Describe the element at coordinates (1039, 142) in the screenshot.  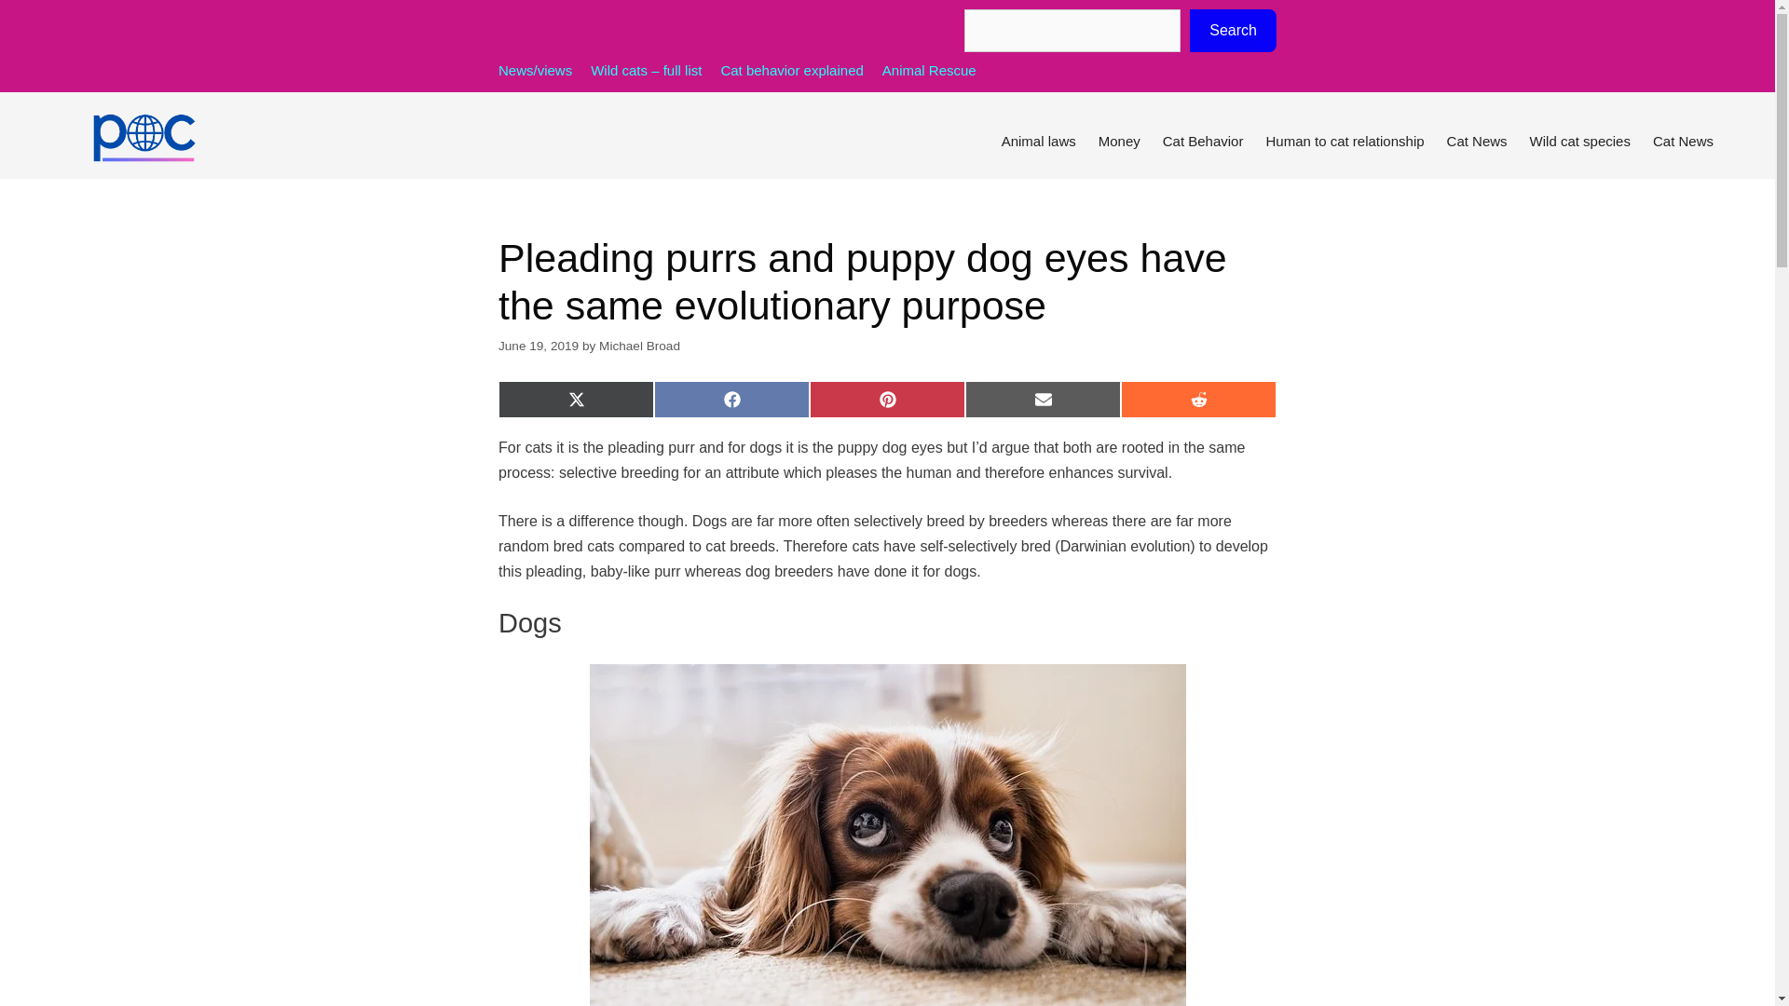
I see `Animal laws` at that location.